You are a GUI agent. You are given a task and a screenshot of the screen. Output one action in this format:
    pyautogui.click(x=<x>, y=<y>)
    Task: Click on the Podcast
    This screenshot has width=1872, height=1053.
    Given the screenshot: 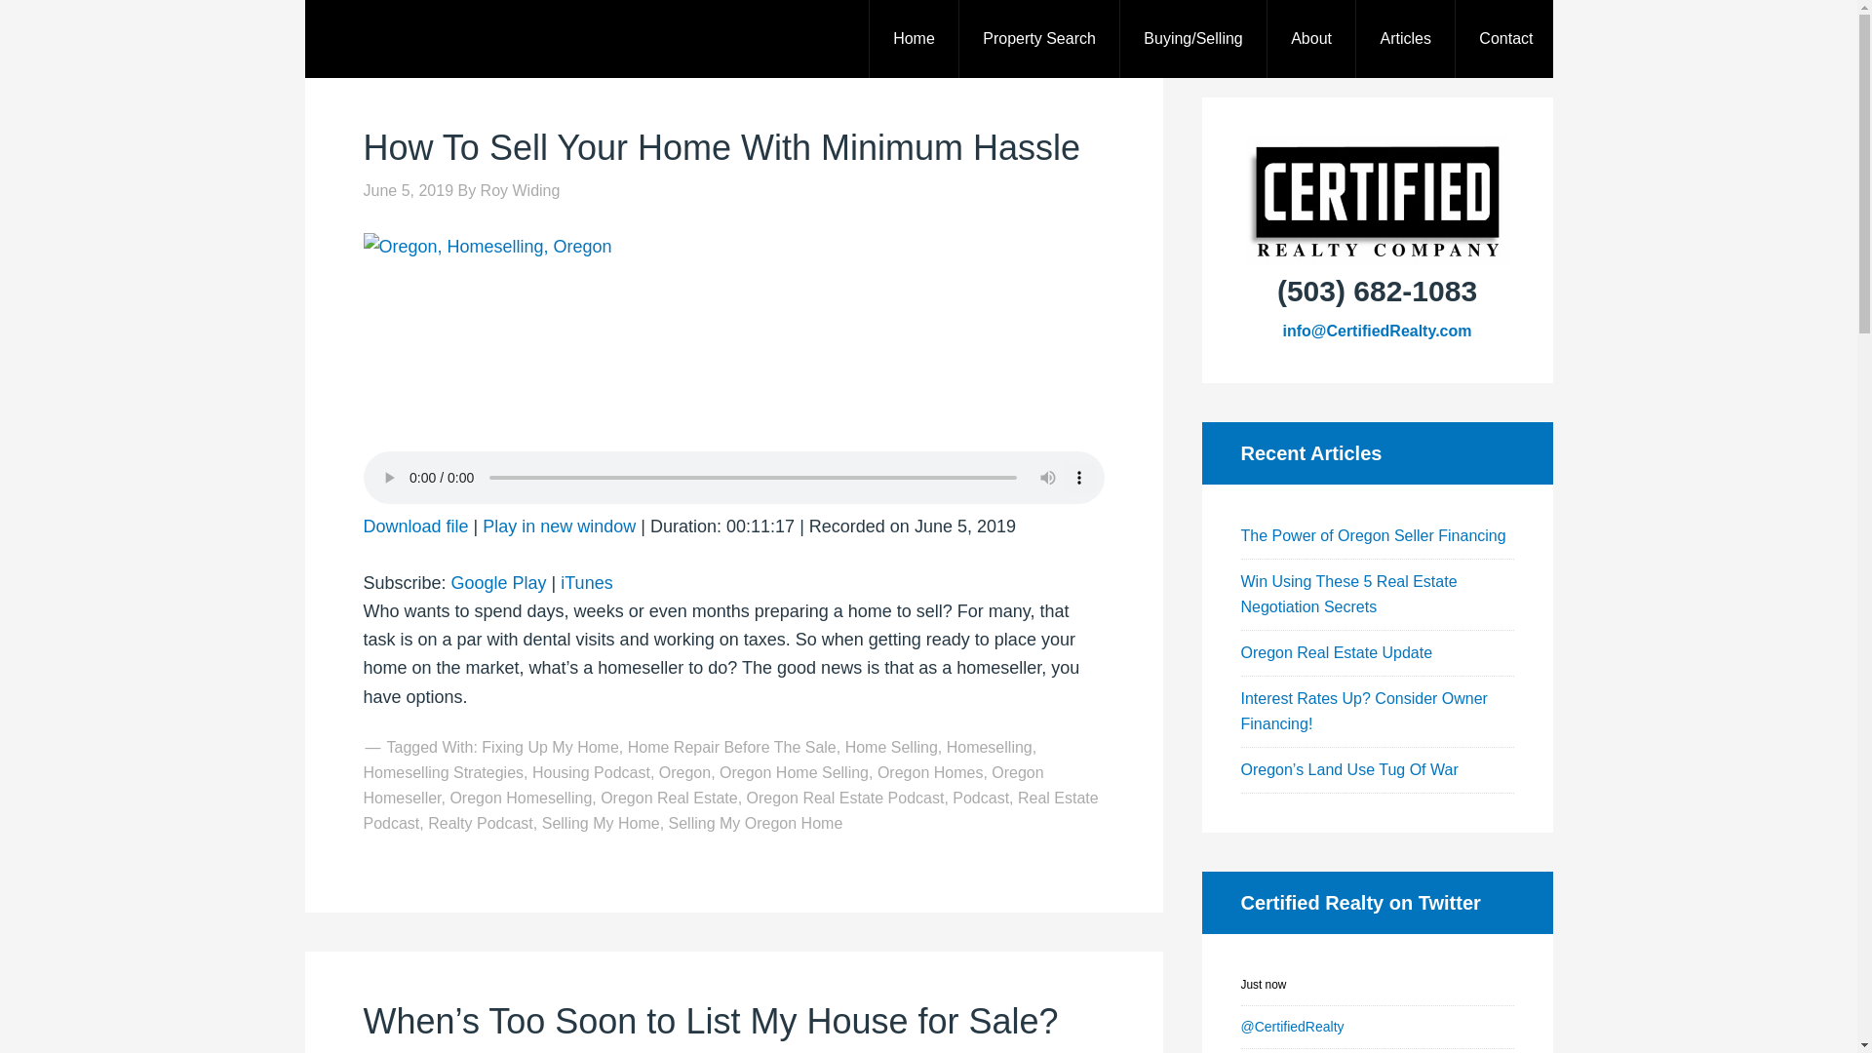 What is the action you would take?
    pyautogui.click(x=981, y=798)
    